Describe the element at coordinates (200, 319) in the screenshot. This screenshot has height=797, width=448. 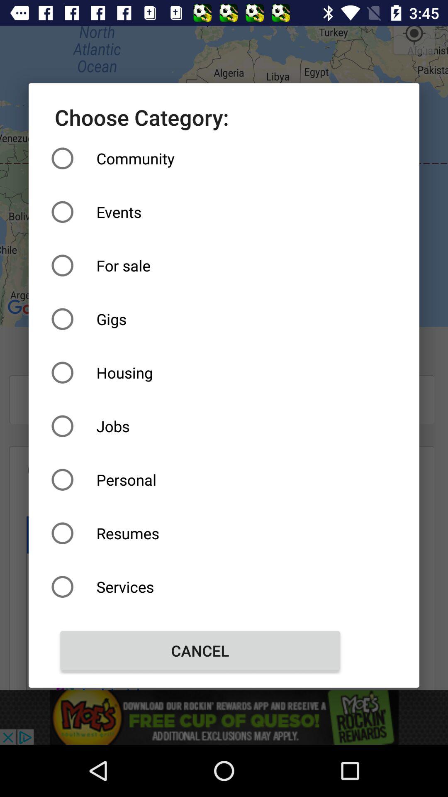
I see `swipe until the gigs icon` at that location.